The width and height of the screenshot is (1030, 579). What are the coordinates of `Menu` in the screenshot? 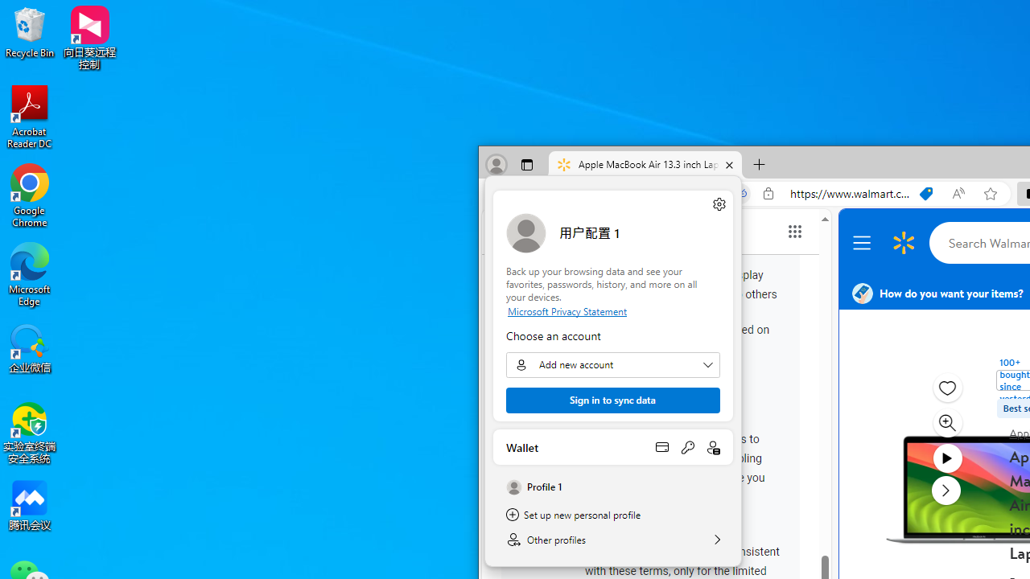 It's located at (864, 243).